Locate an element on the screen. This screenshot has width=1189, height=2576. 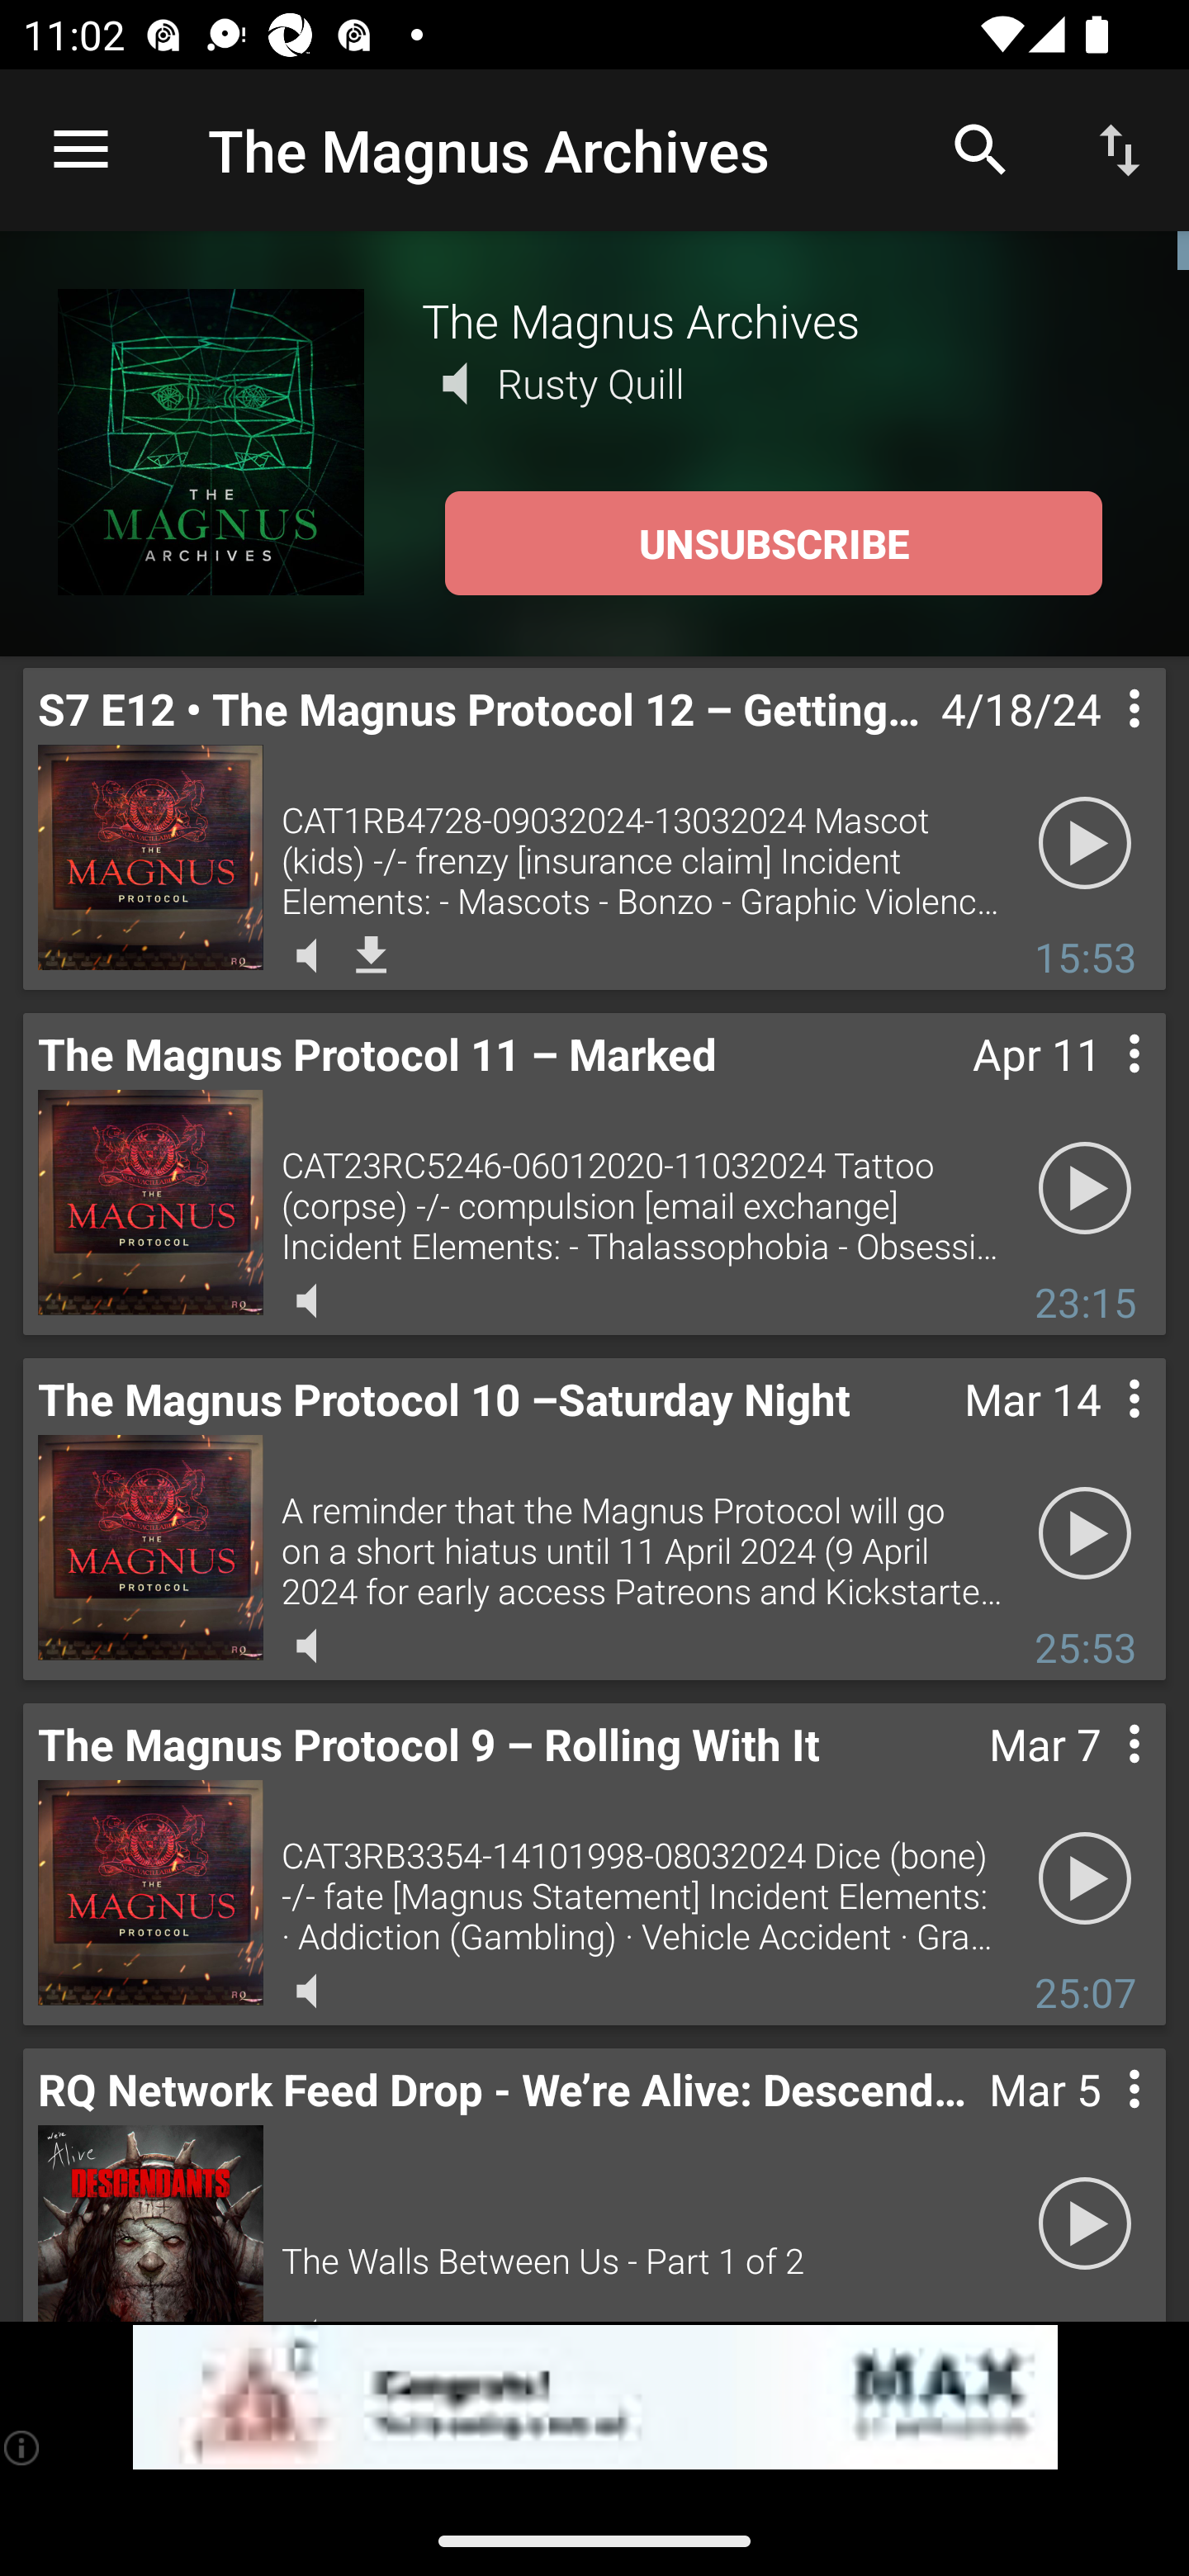
Play is located at coordinates (1085, 2224).